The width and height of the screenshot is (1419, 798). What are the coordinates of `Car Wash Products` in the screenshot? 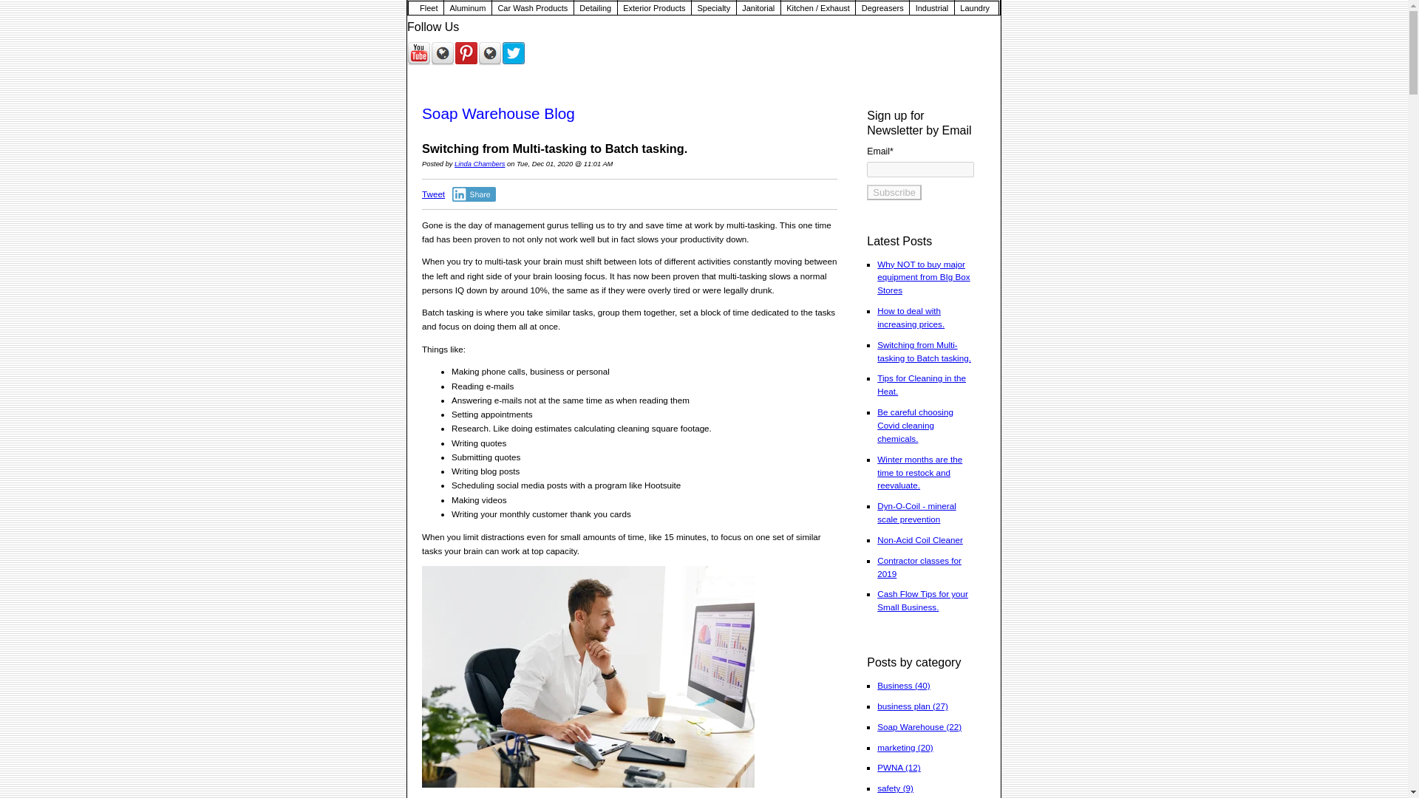 It's located at (532, 7).